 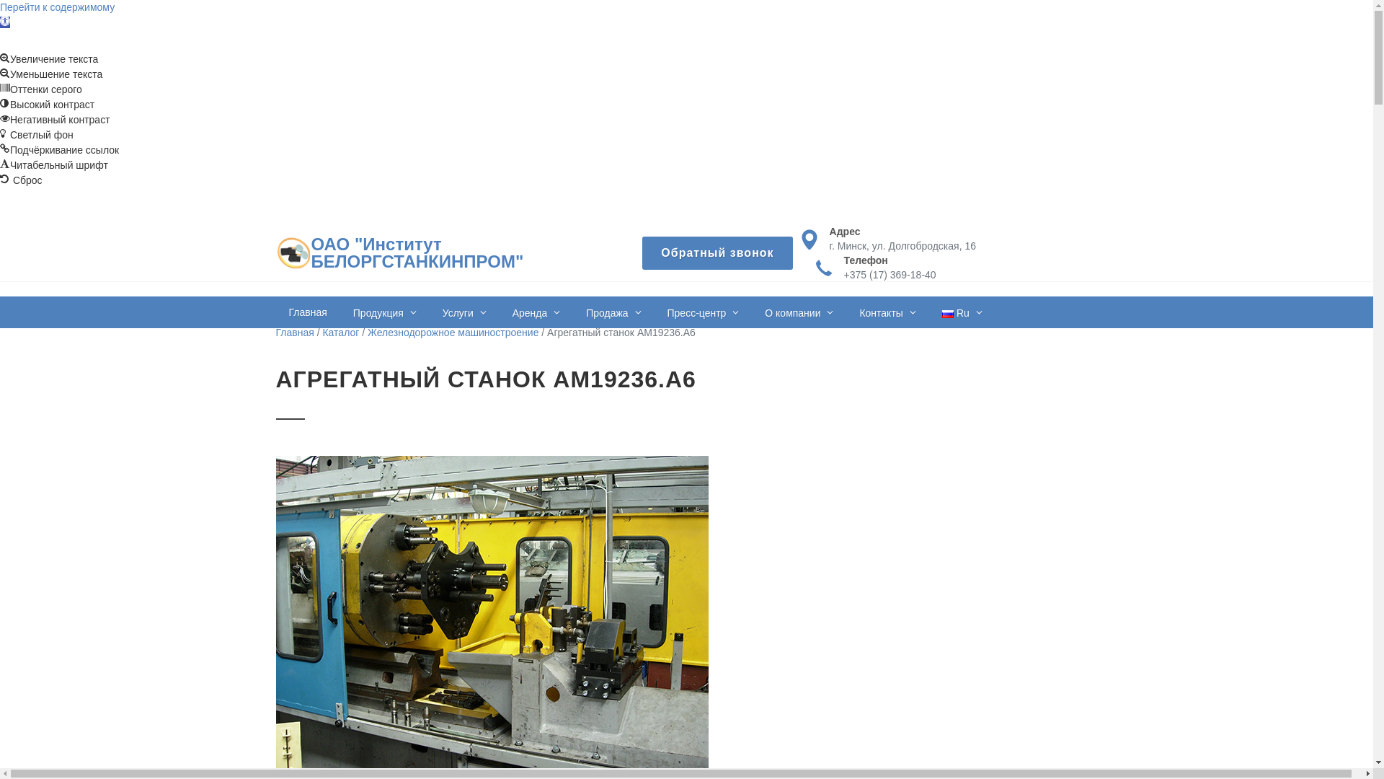 I want to click on Ru , so click(x=962, y=312).